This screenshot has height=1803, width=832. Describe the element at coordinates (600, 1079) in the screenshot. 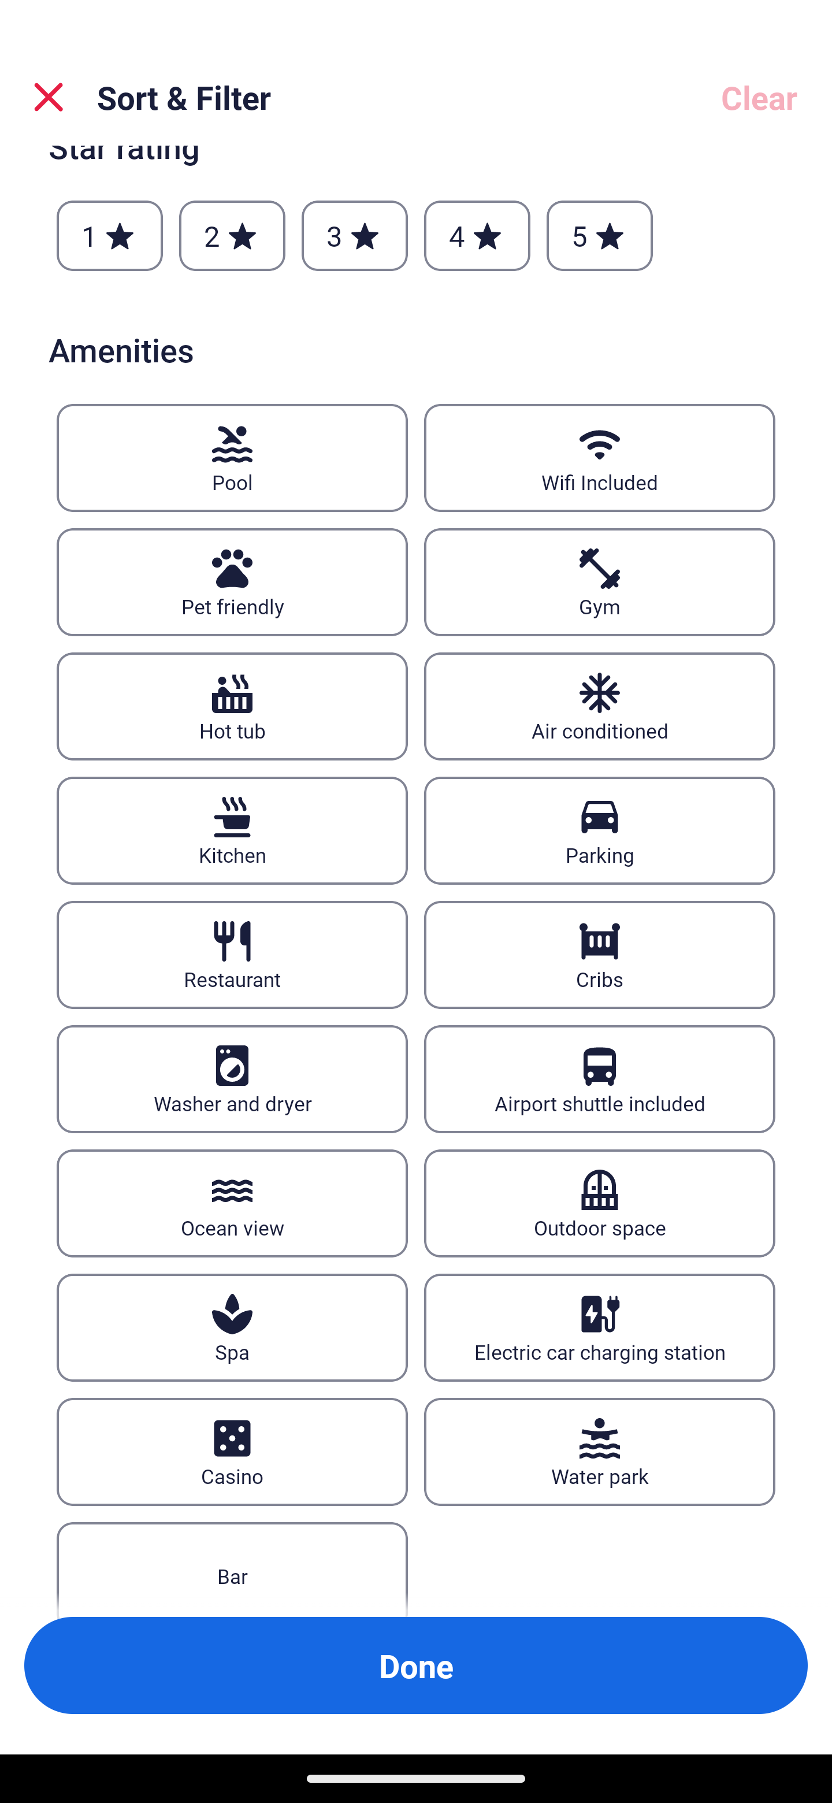

I see `Airport shuttle included` at that location.